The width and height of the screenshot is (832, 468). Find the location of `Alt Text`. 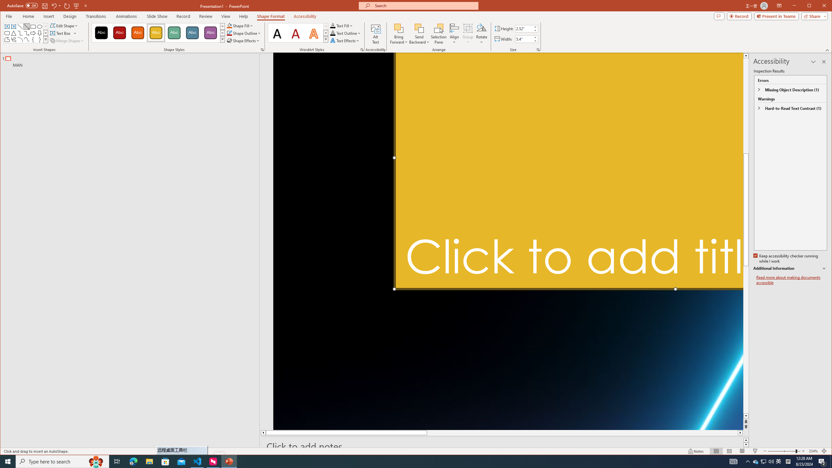

Alt Text is located at coordinates (376, 34).